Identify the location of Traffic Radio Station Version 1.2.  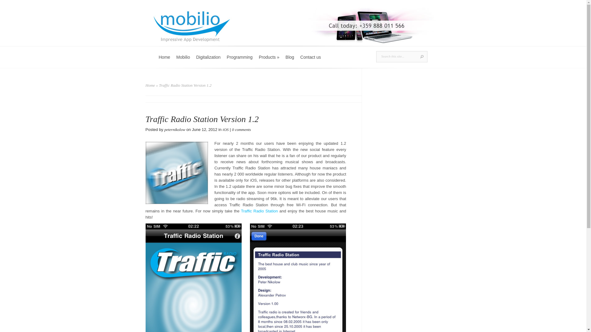
(259, 211).